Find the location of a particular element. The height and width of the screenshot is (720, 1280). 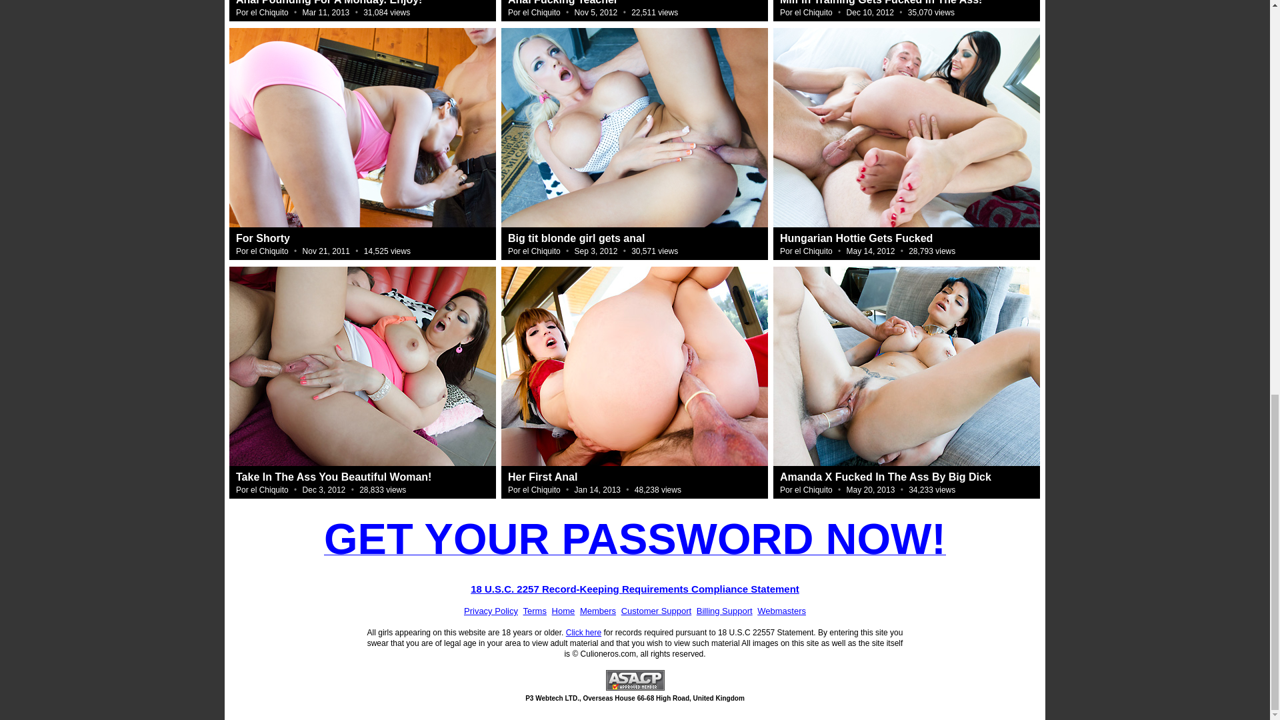

Customer Support is located at coordinates (656, 611).